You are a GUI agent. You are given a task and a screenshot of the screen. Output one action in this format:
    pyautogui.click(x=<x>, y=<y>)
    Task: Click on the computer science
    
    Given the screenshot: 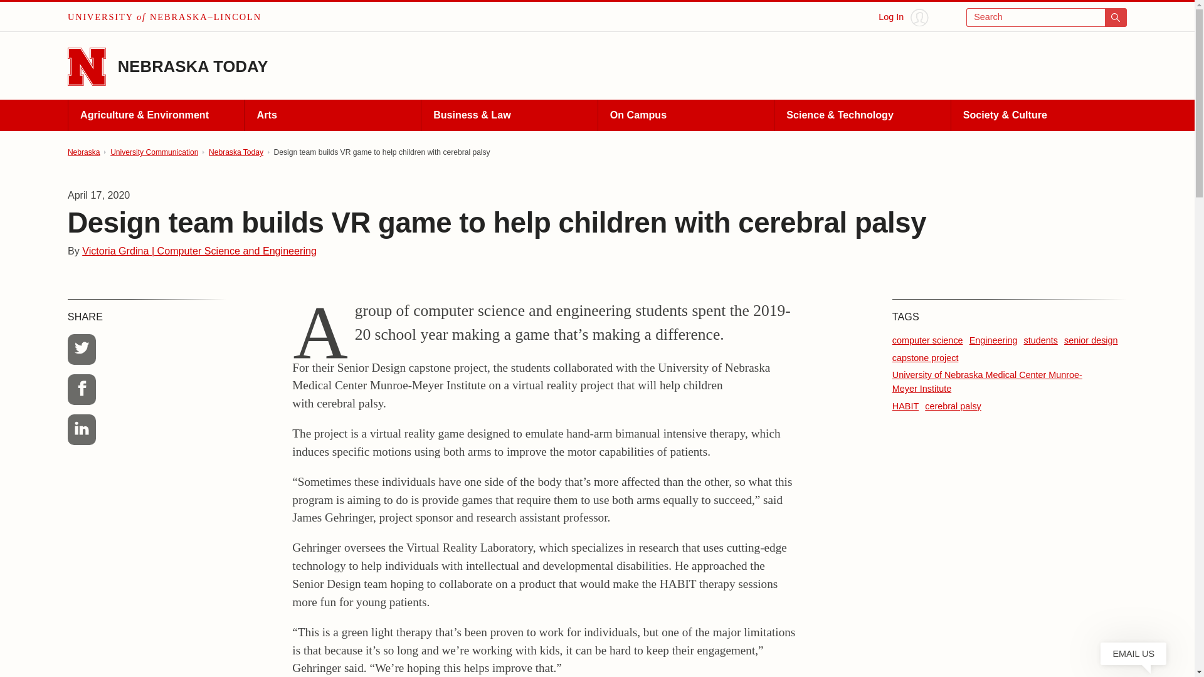 What is the action you would take?
    pyautogui.click(x=927, y=340)
    